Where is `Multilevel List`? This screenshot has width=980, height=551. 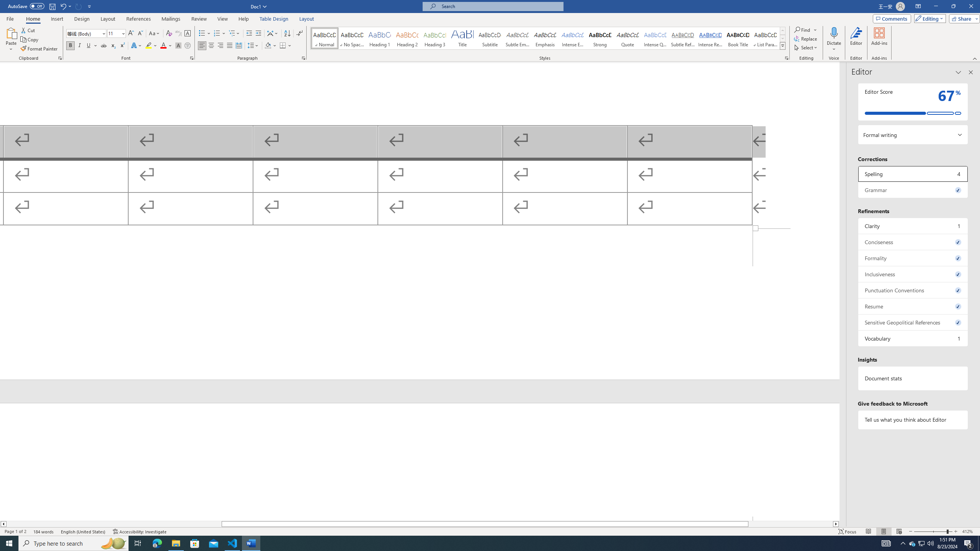 Multilevel List is located at coordinates (234, 34).